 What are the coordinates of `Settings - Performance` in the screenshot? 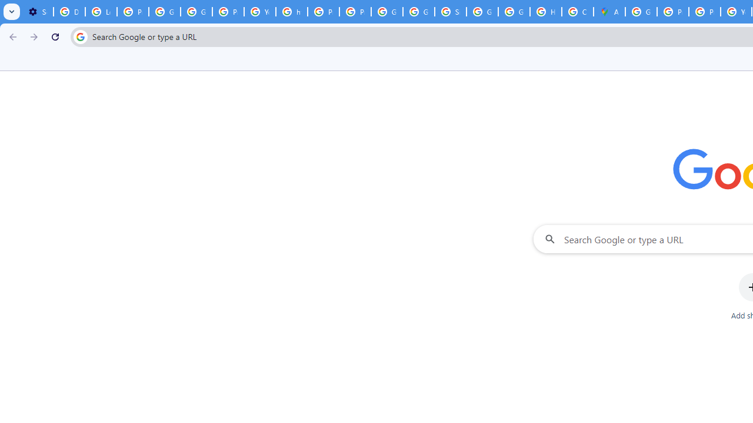 It's located at (38, 12).